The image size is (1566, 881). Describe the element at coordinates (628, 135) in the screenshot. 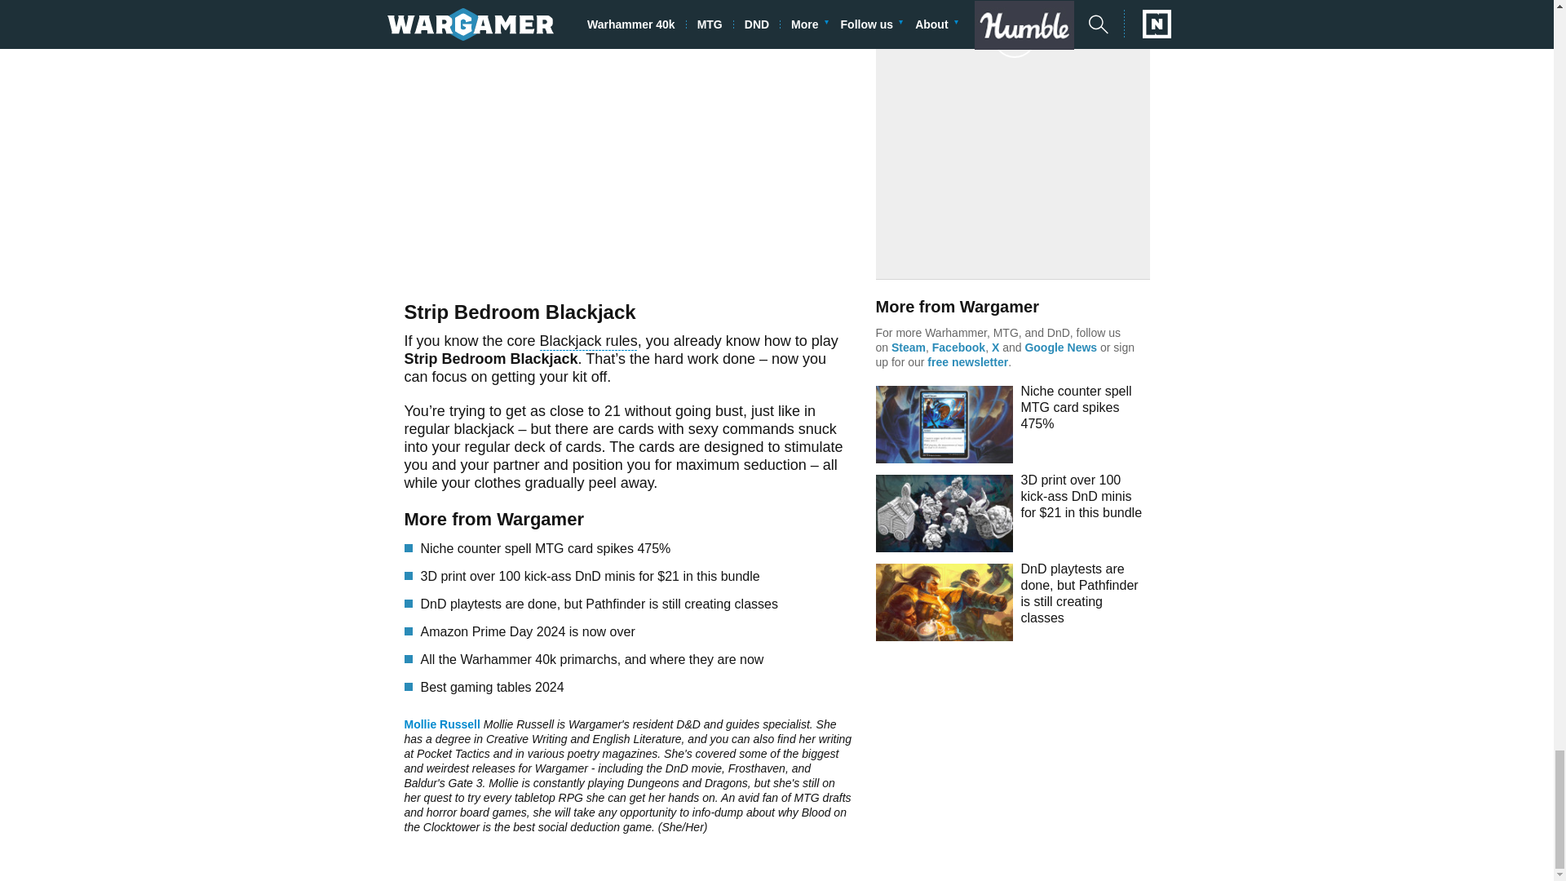

I see `sex-card-games-strip-bedroom-blackjack` at that location.